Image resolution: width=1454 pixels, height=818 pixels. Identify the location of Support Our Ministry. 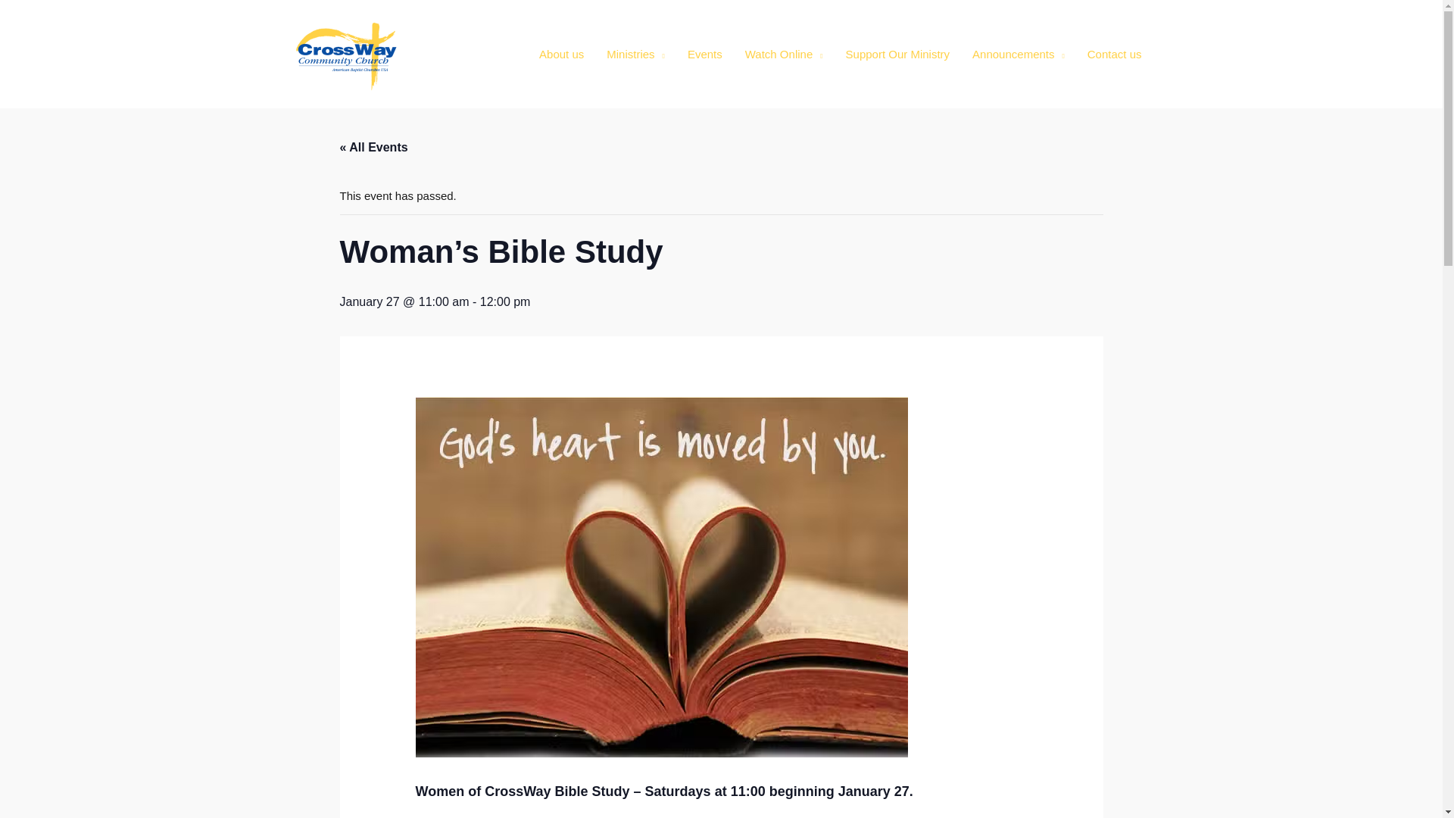
(898, 53).